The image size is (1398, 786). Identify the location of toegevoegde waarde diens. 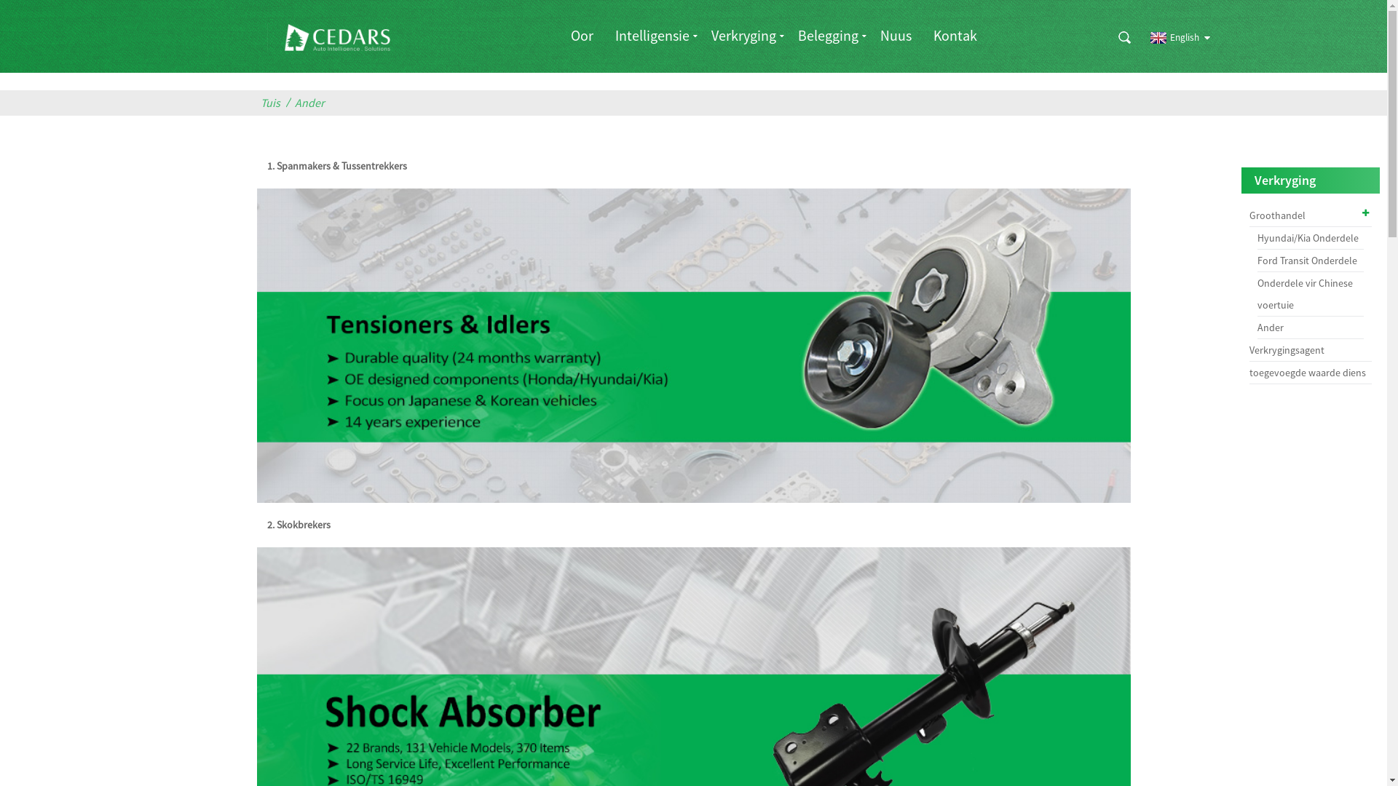
(1311, 373).